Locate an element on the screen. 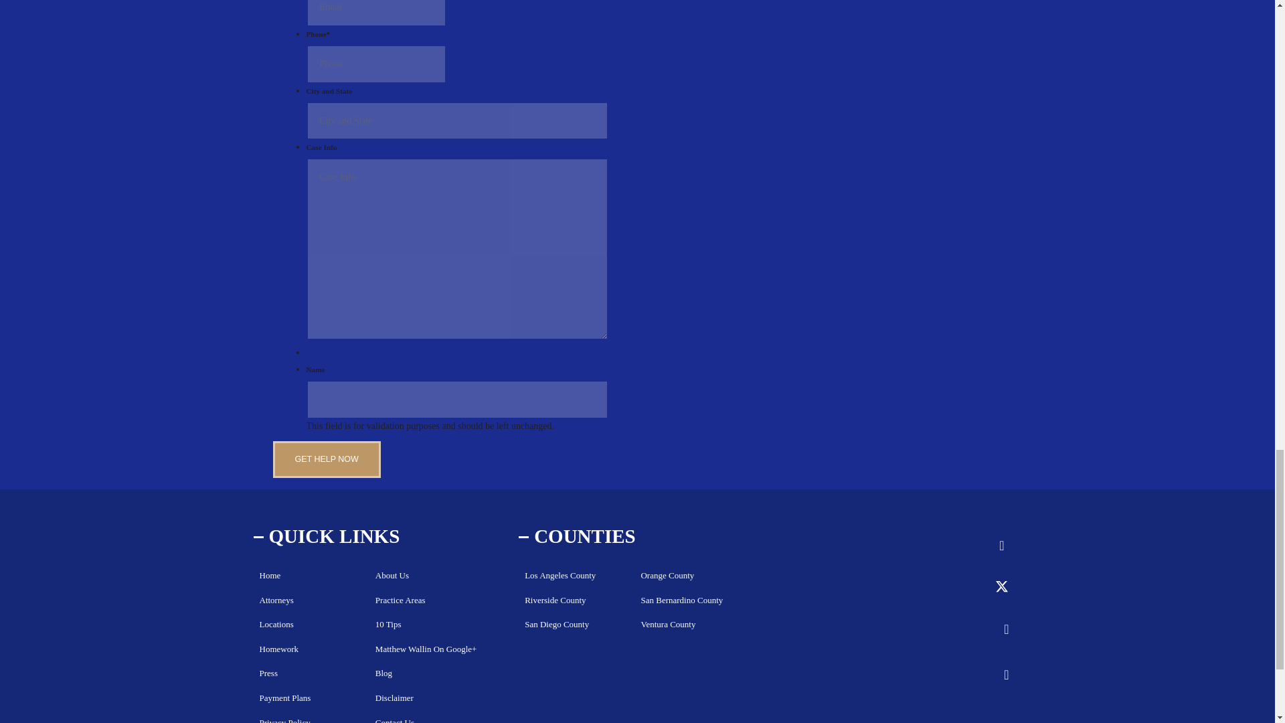 The height and width of the screenshot is (723, 1285). Get Help Now is located at coordinates (327, 459).